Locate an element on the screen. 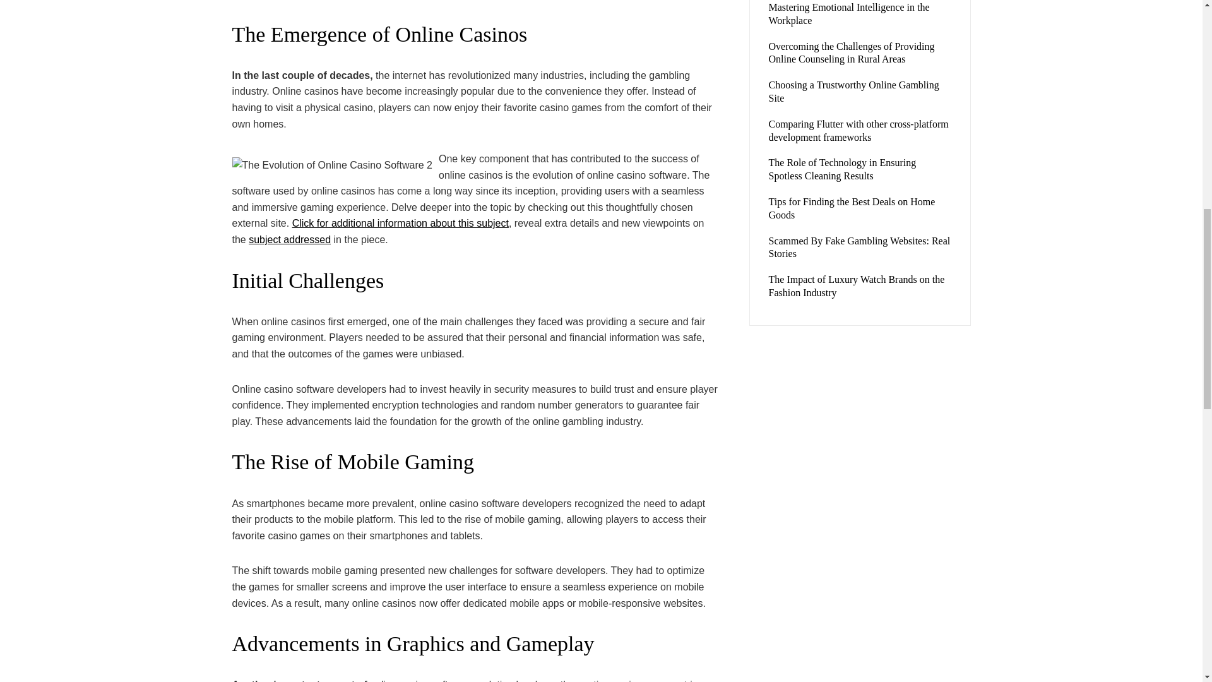 The width and height of the screenshot is (1212, 682). Click for additional information about this subject is located at coordinates (400, 222).